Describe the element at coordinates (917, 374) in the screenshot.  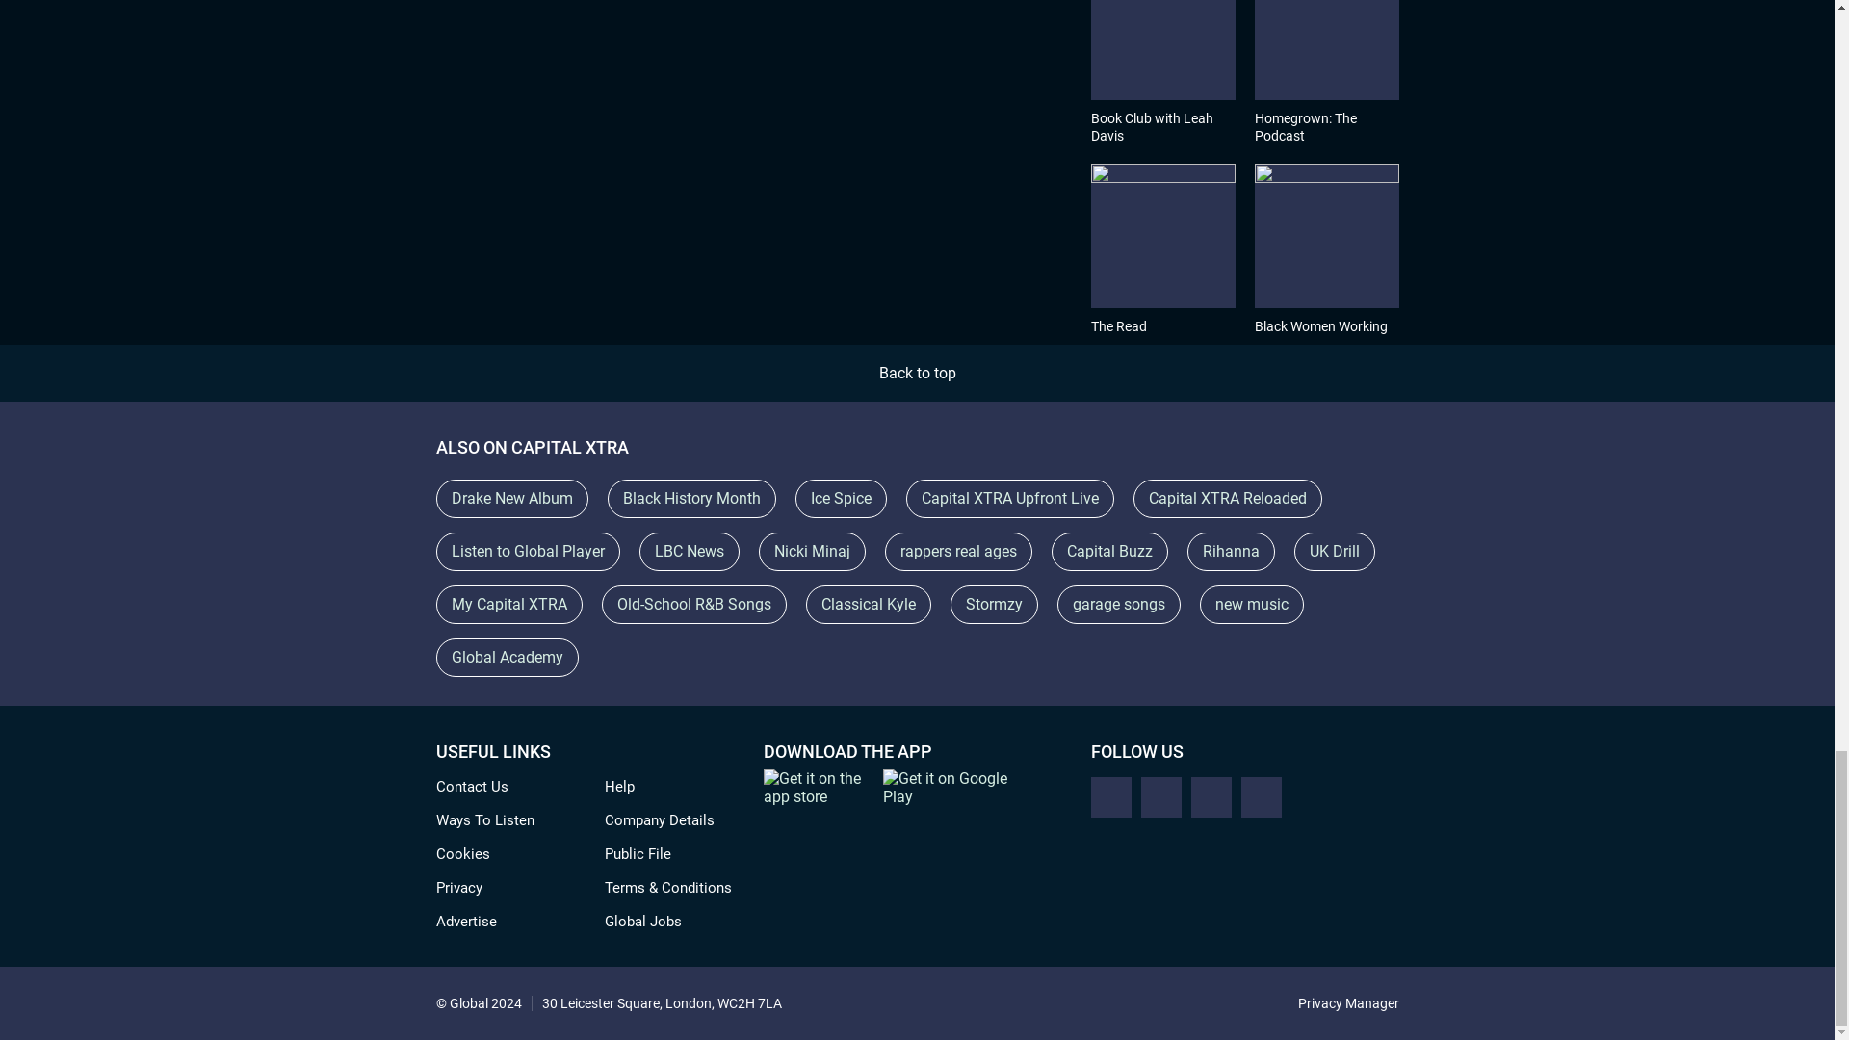
I see `Back to top` at that location.